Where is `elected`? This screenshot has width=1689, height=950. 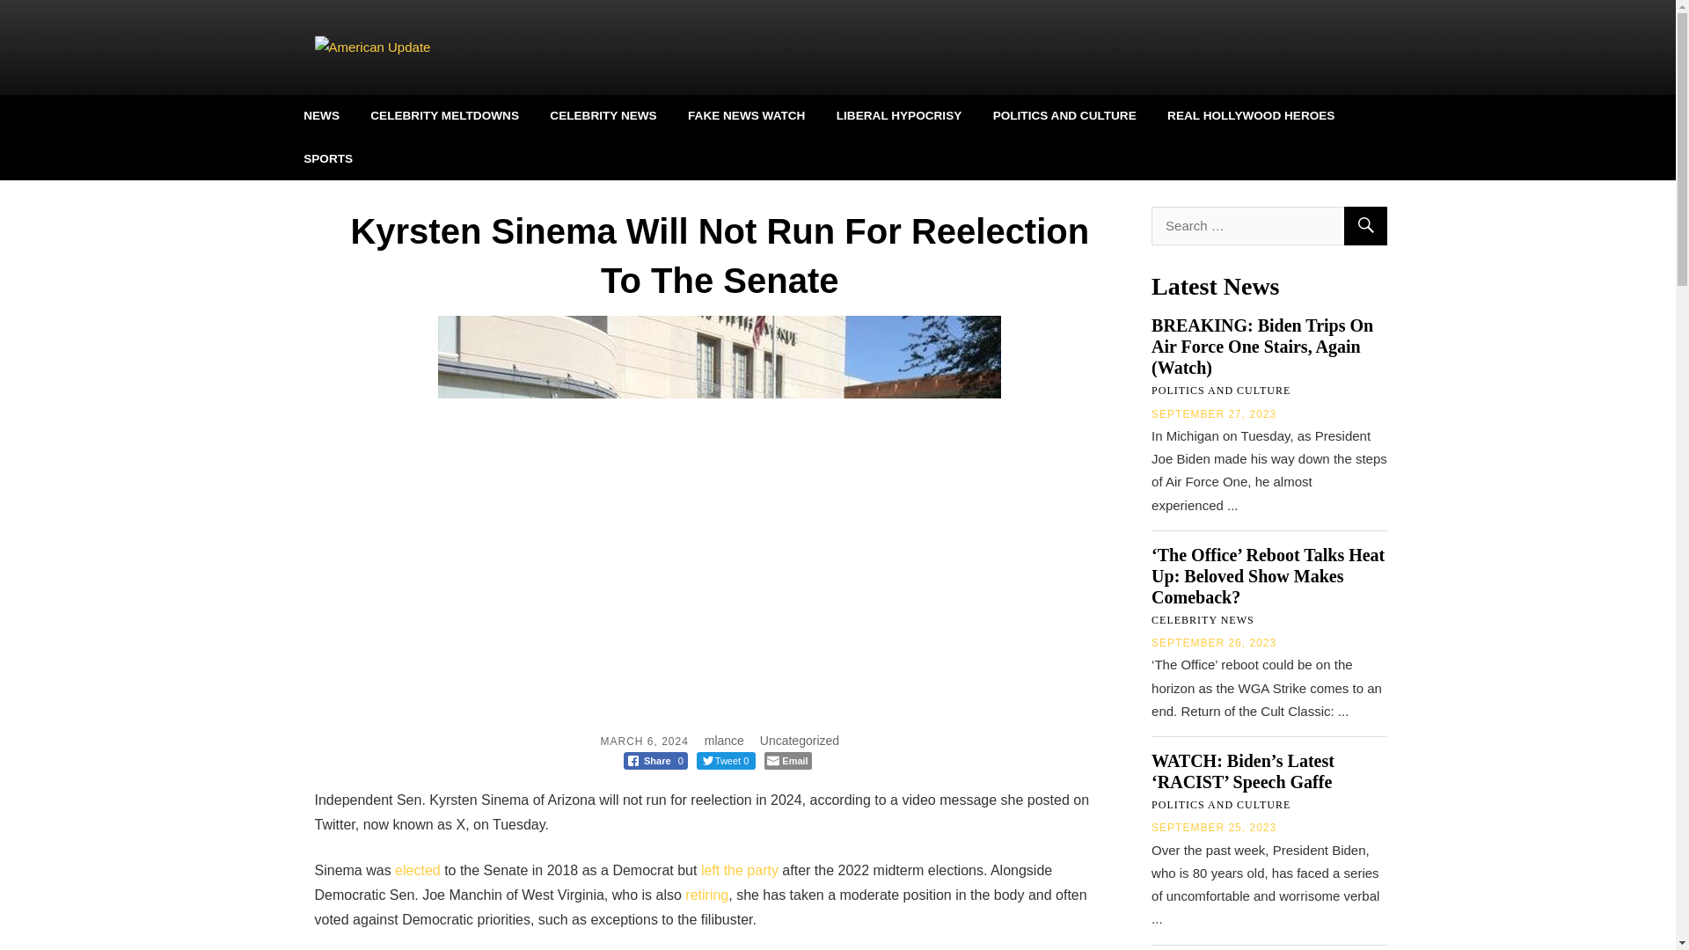
elected is located at coordinates (418, 869).